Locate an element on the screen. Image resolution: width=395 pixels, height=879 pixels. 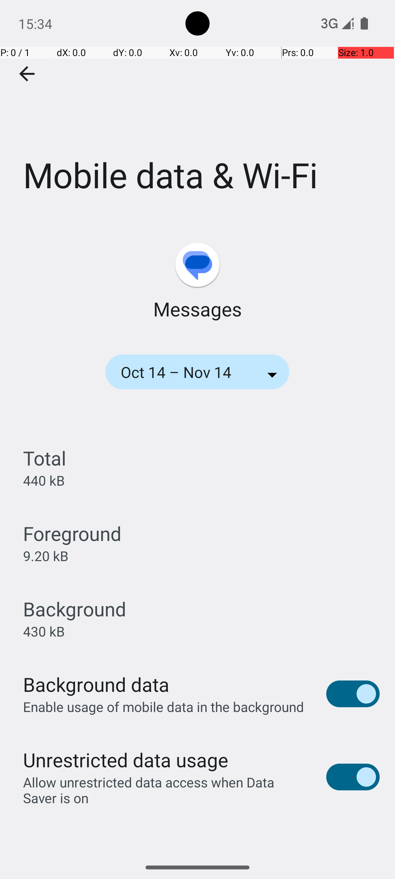
440 kB is located at coordinates (44, 481).